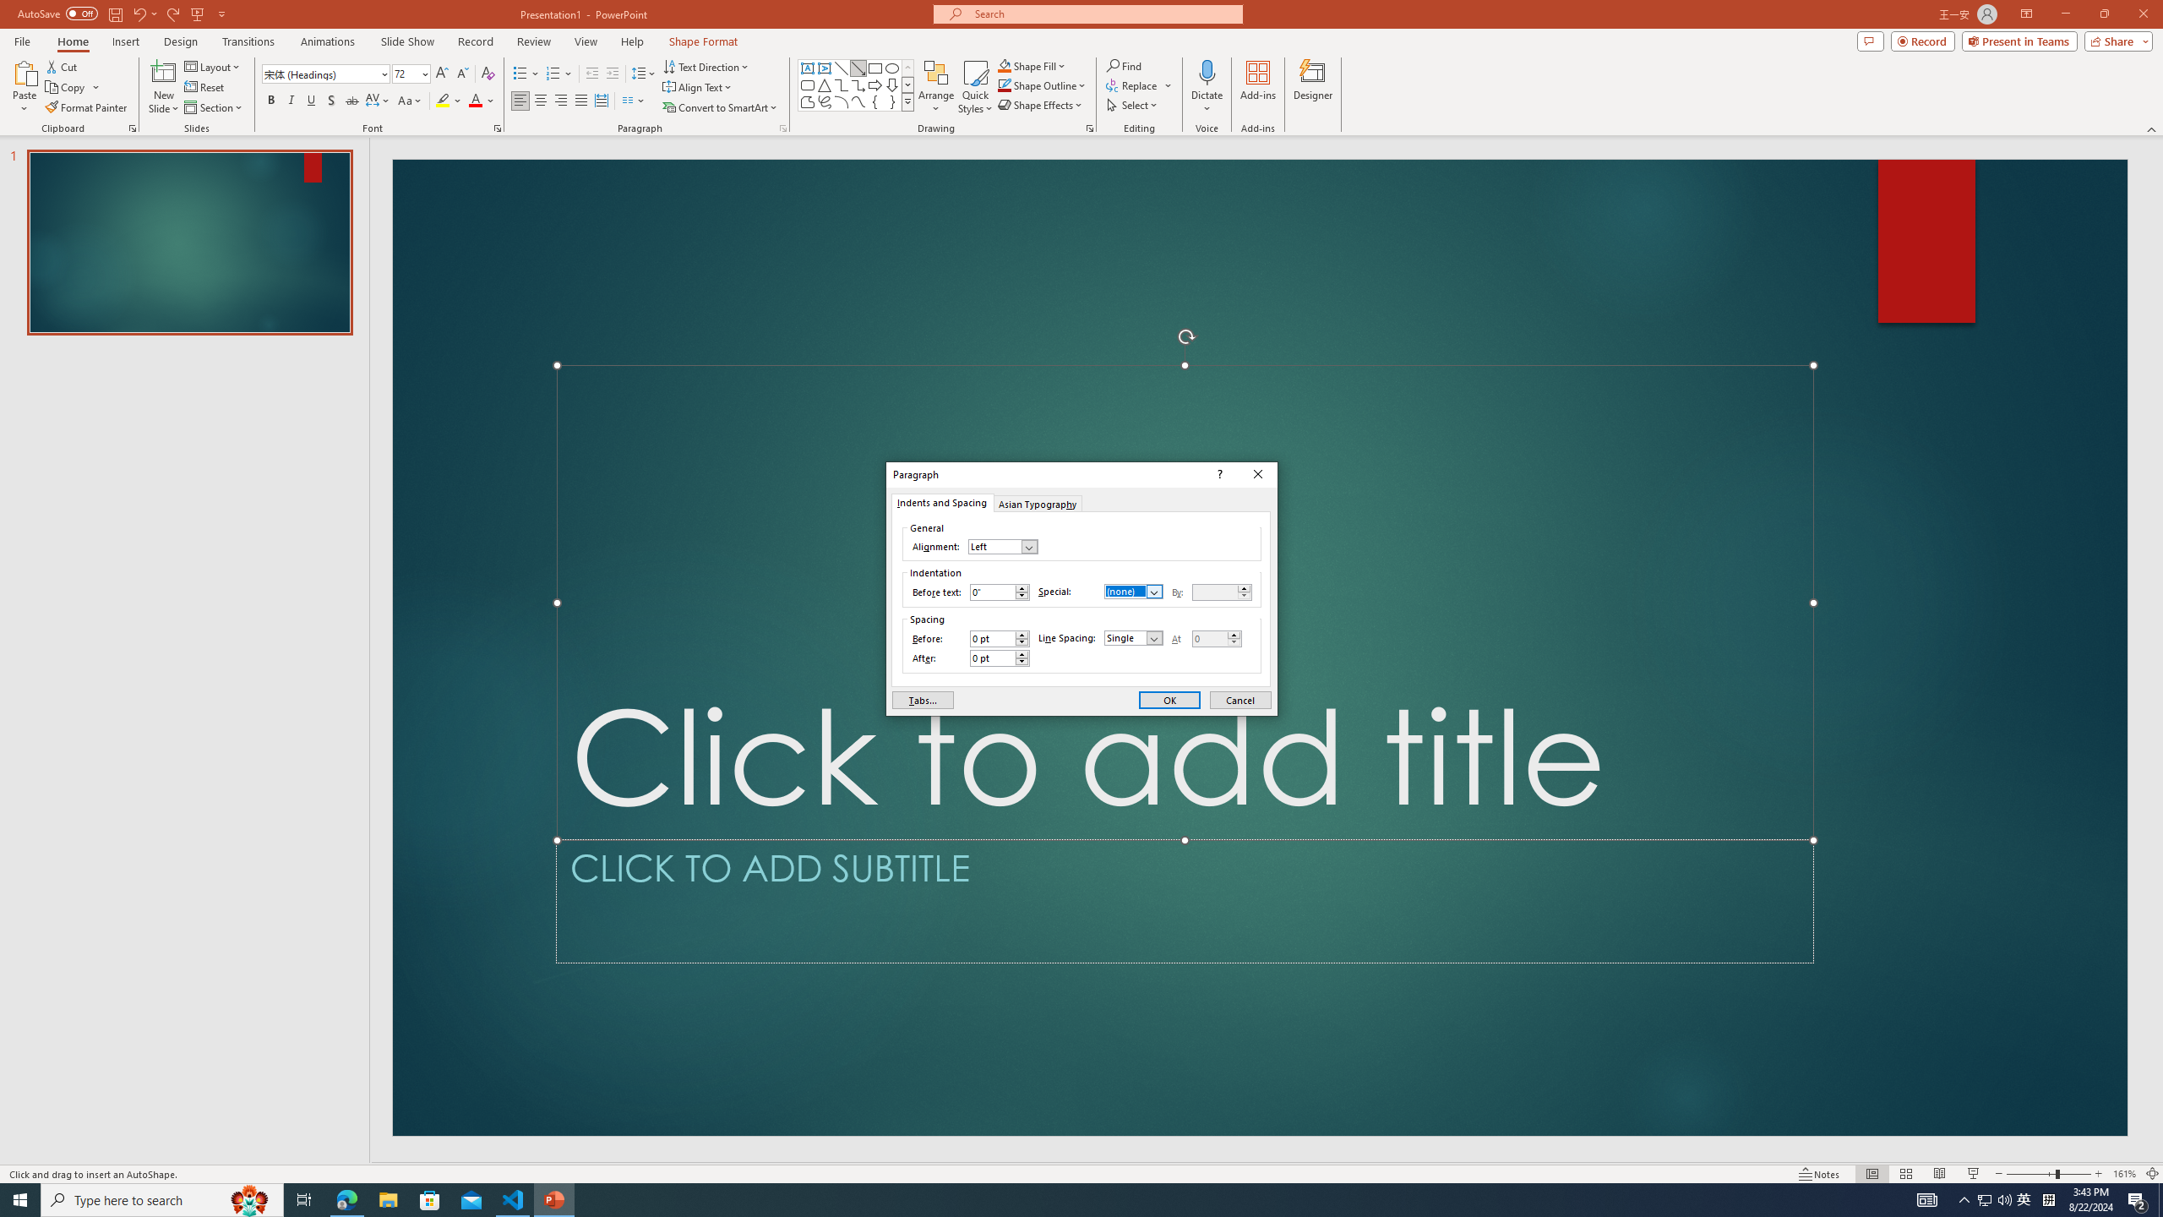  Describe the element at coordinates (1965, 1200) in the screenshot. I see `Notification Chevron` at that location.